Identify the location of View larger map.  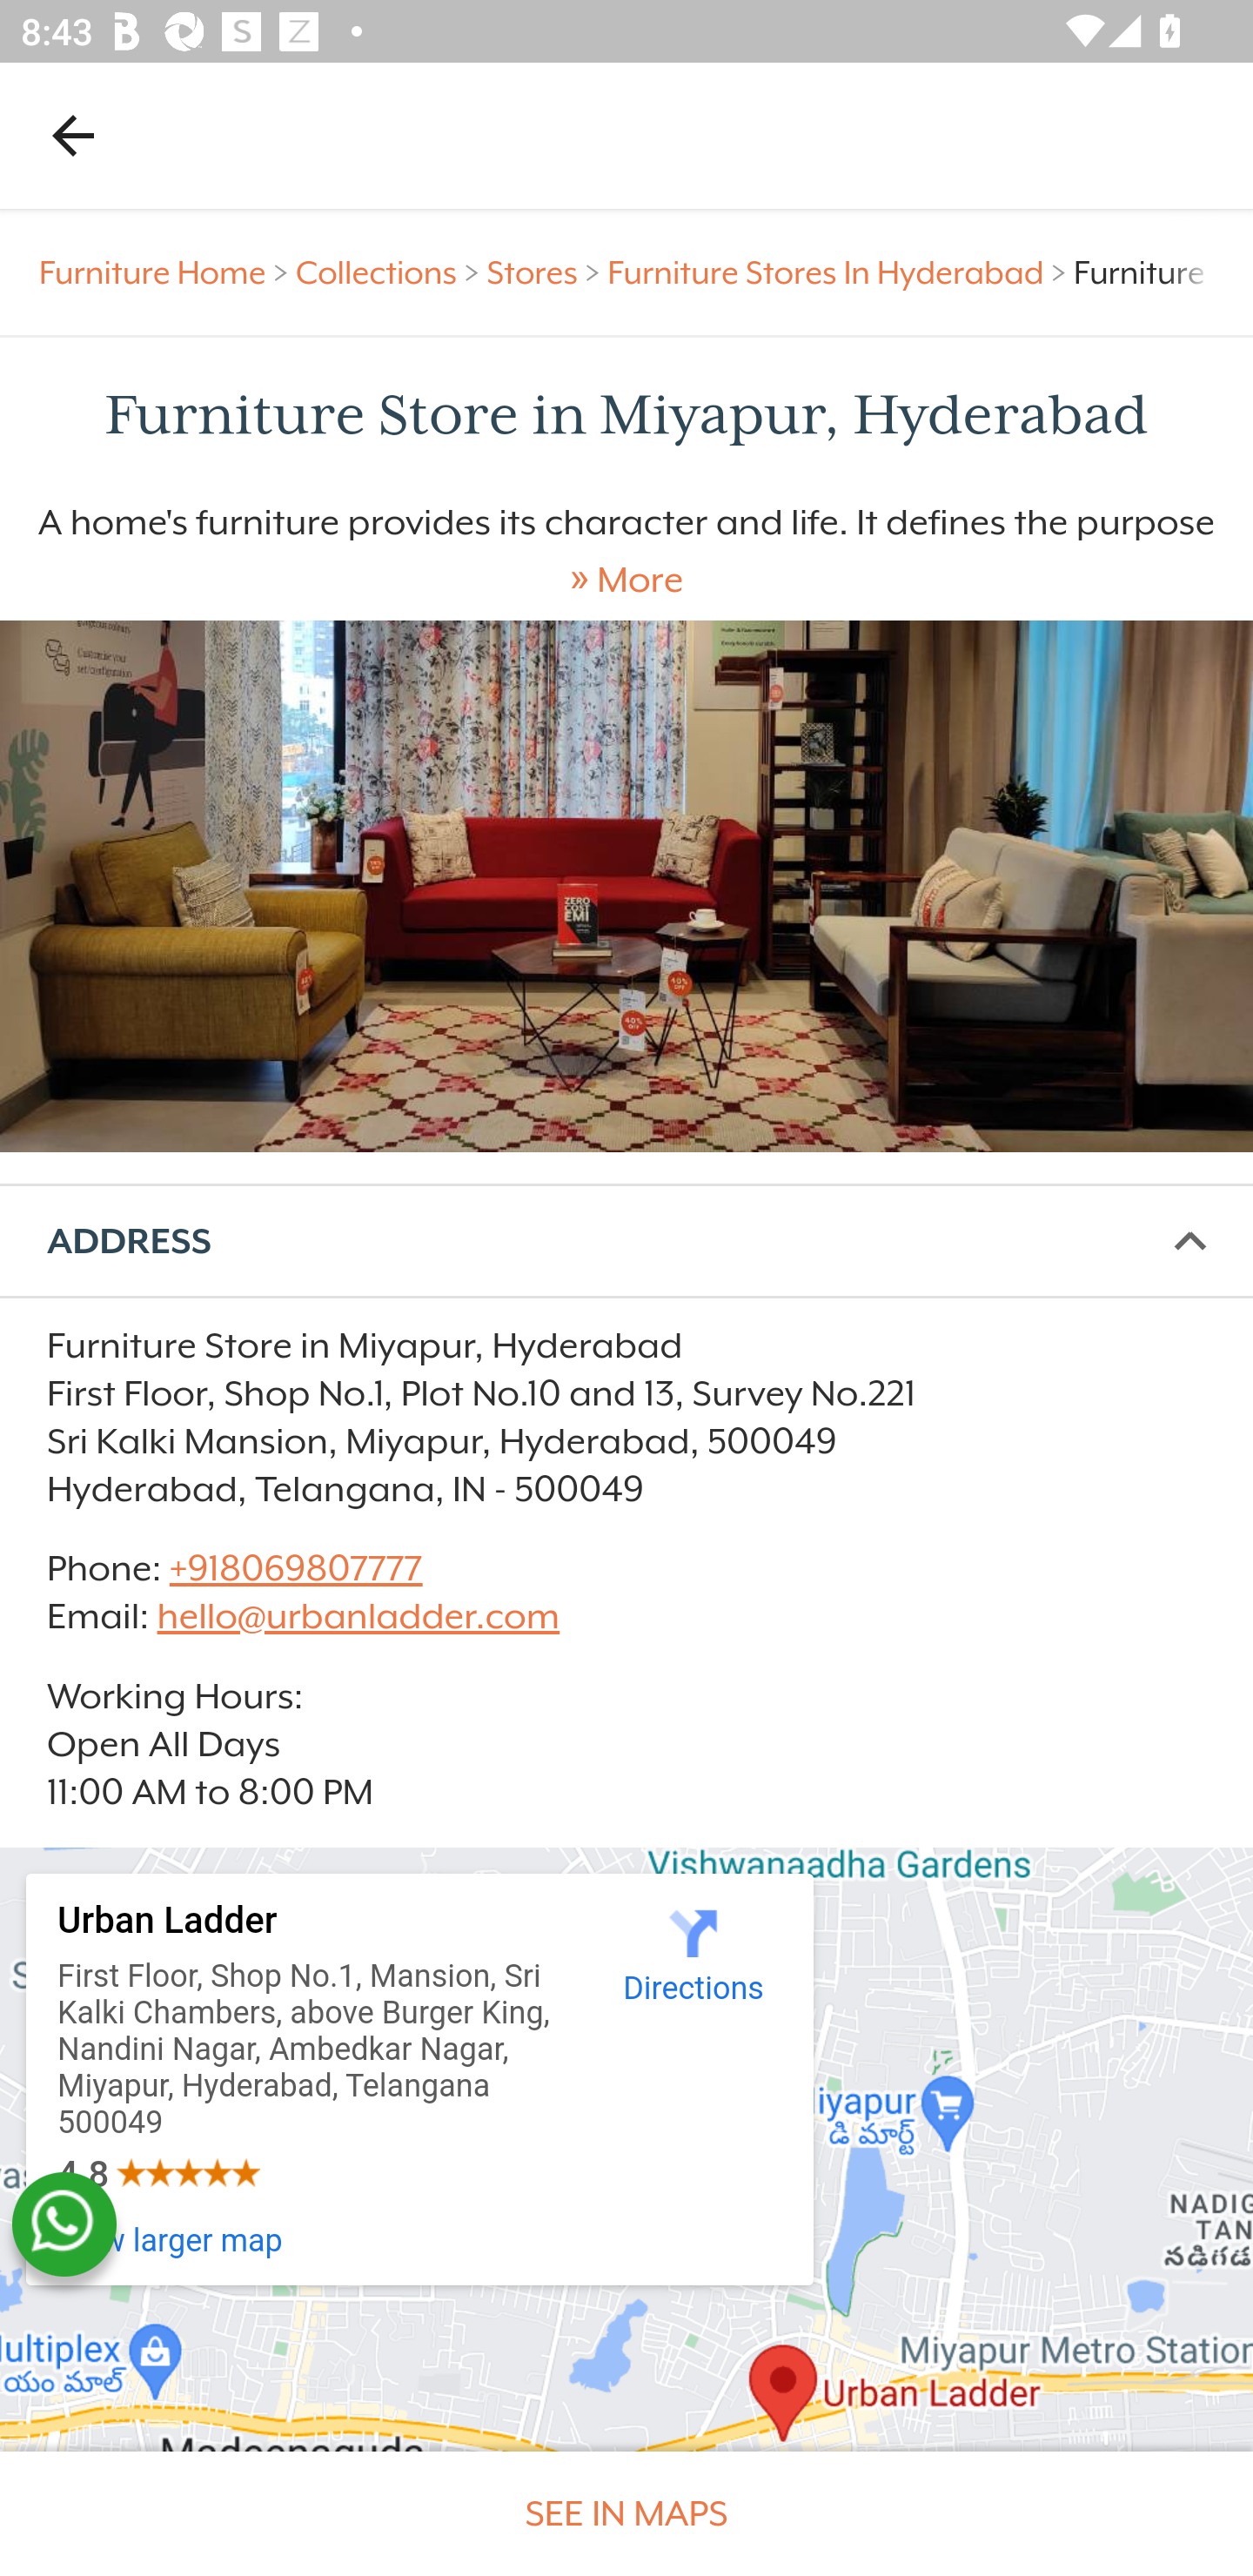
(171, 2240).